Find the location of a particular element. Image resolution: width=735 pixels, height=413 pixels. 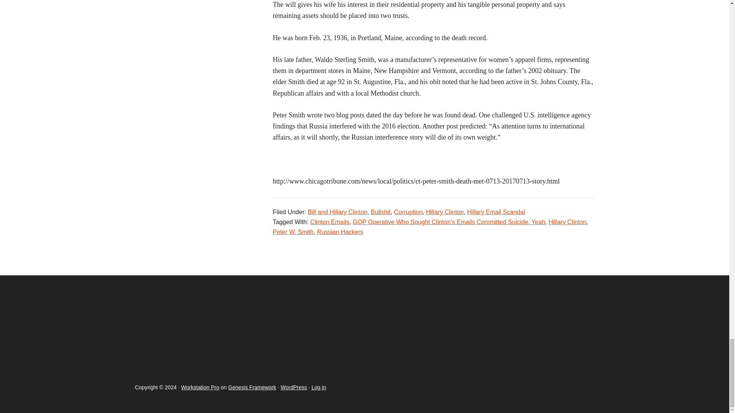

Workstation Pro is located at coordinates (200, 387).